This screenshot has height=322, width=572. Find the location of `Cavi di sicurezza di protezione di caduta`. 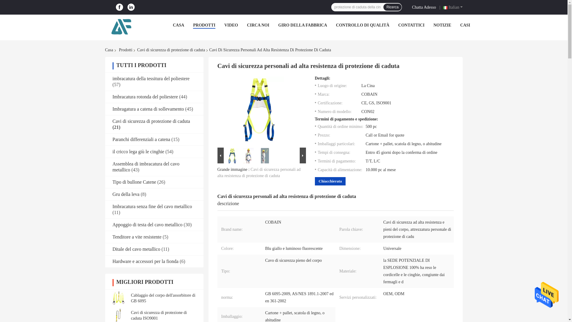

Cavi di sicurezza di protezione di caduta is located at coordinates (171, 50).